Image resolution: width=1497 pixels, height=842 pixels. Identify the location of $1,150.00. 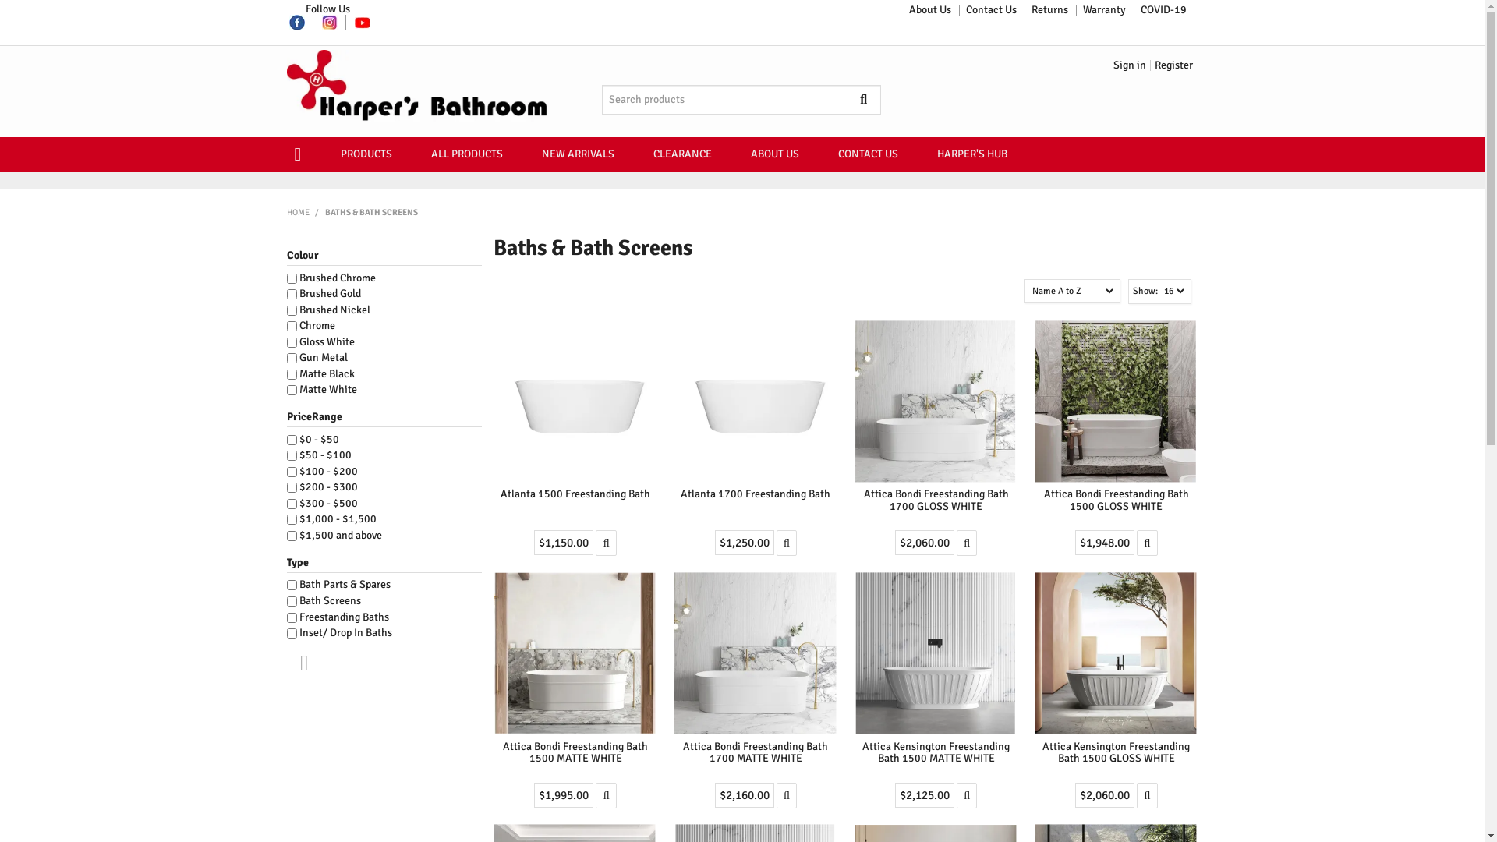
(564, 543).